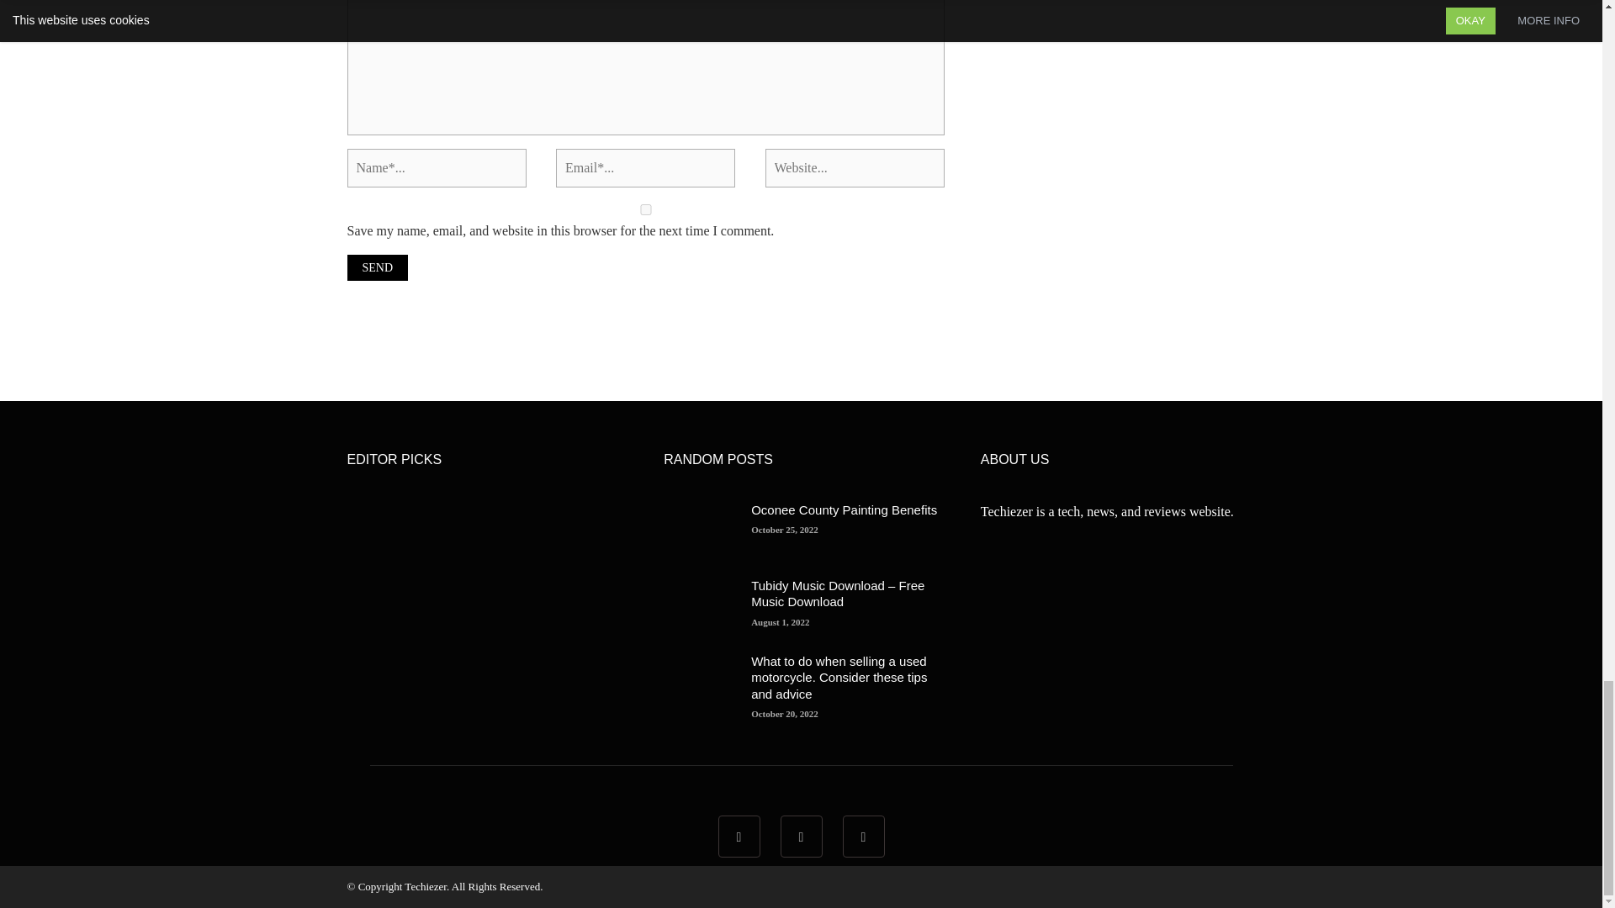 This screenshot has width=1615, height=908. What do you see at coordinates (644, 209) in the screenshot?
I see `yes` at bounding box center [644, 209].